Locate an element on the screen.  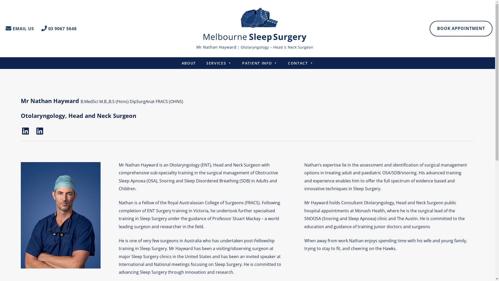
BOOK APPOINTMENT is located at coordinates (461, 29).